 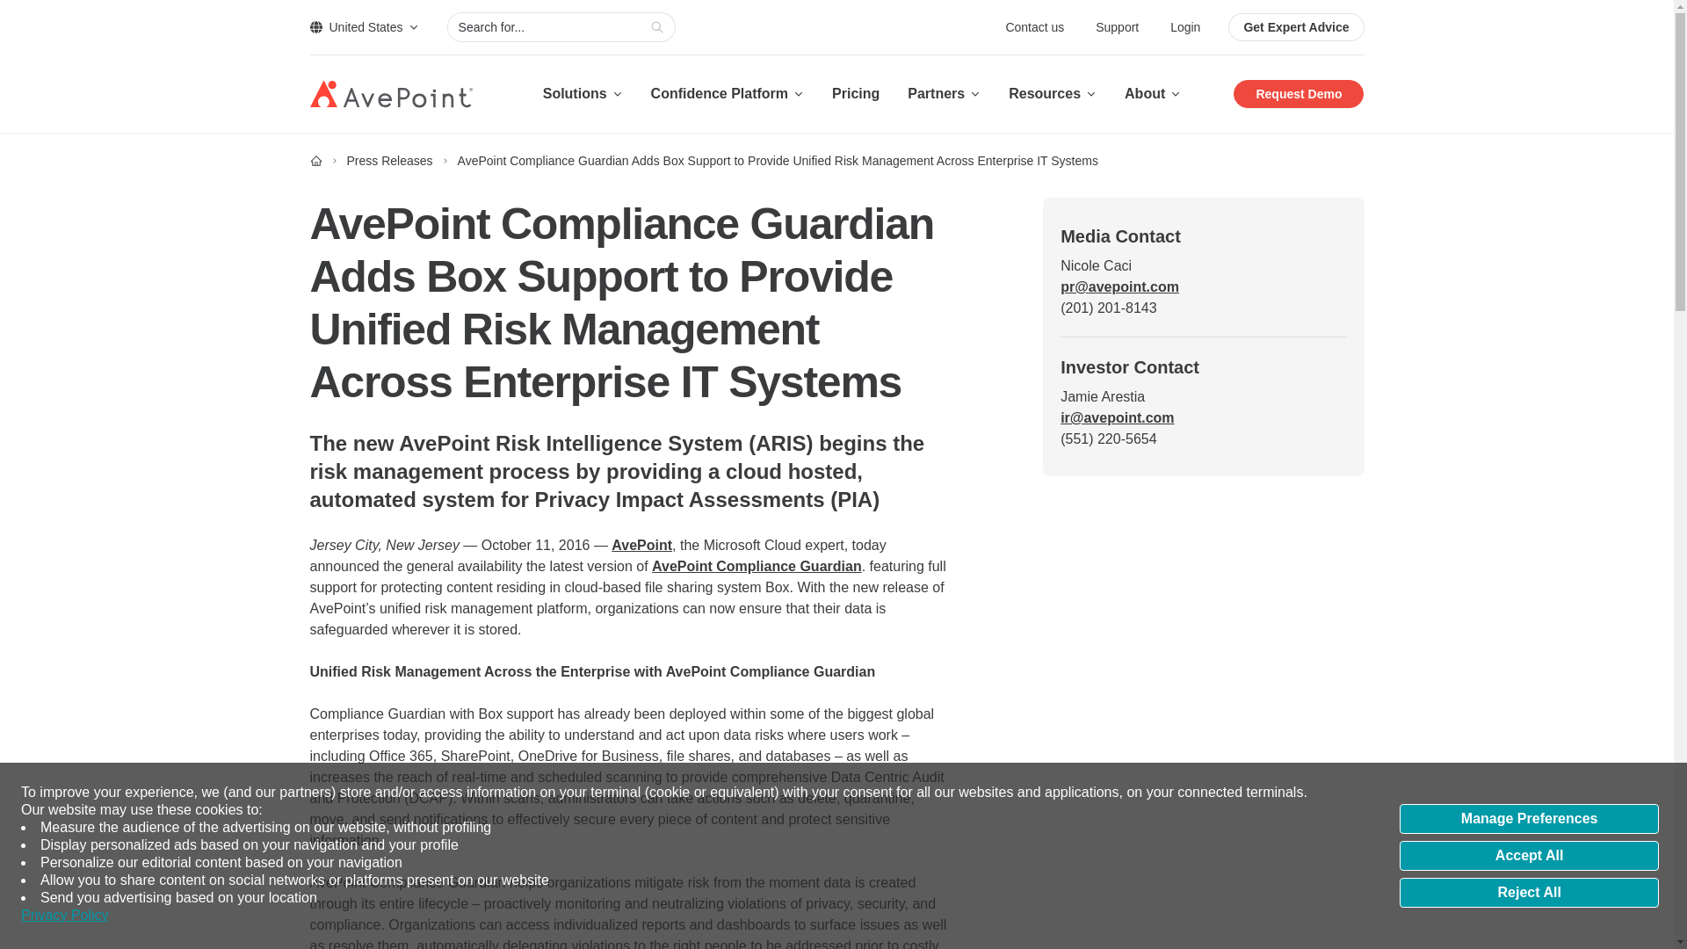 What do you see at coordinates (657, 27) in the screenshot?
I see `Search` at bounding box center [657, 27].